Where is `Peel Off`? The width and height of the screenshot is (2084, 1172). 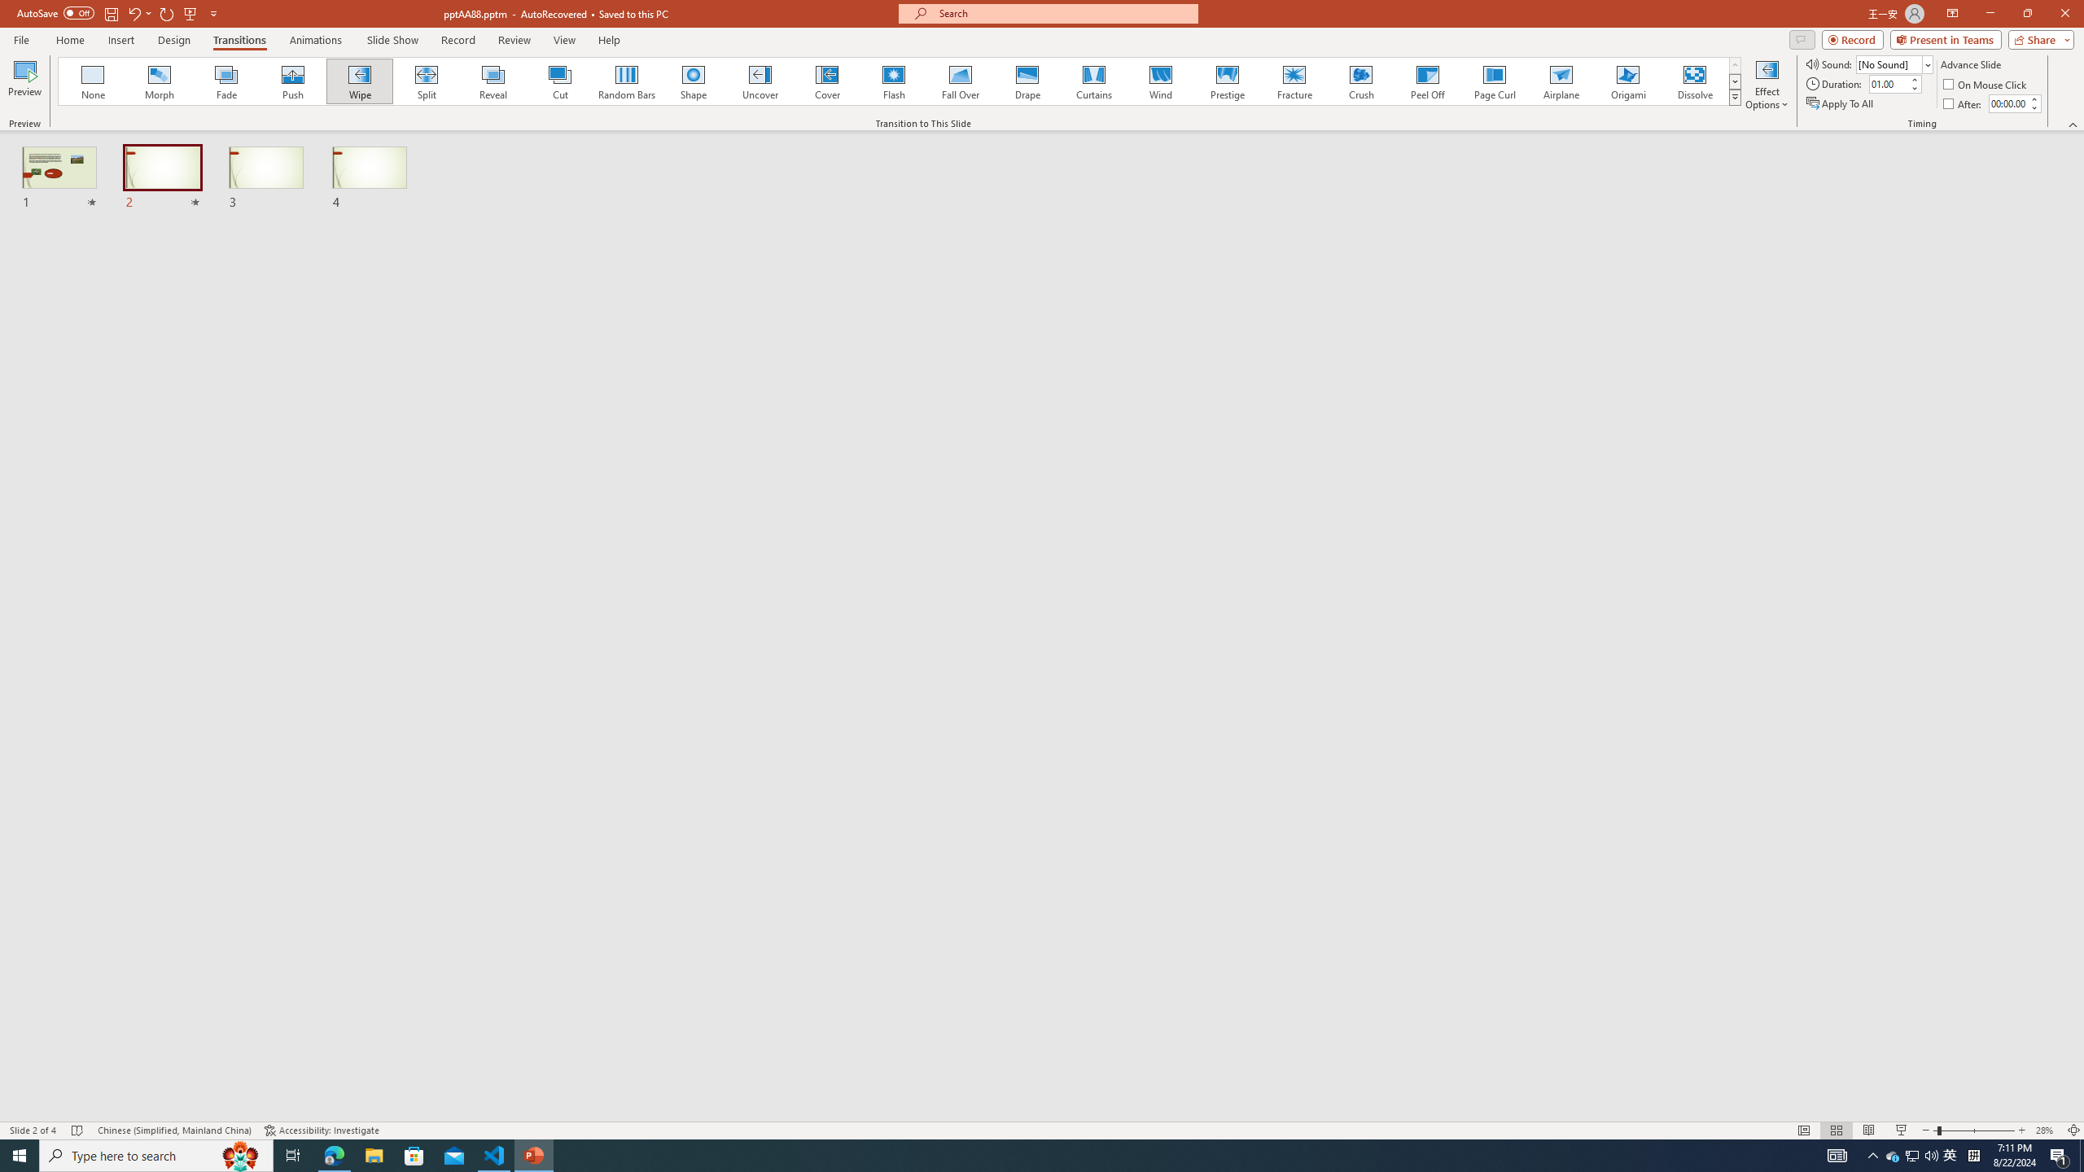
Peel Off is located at coordinates (1427, 81).